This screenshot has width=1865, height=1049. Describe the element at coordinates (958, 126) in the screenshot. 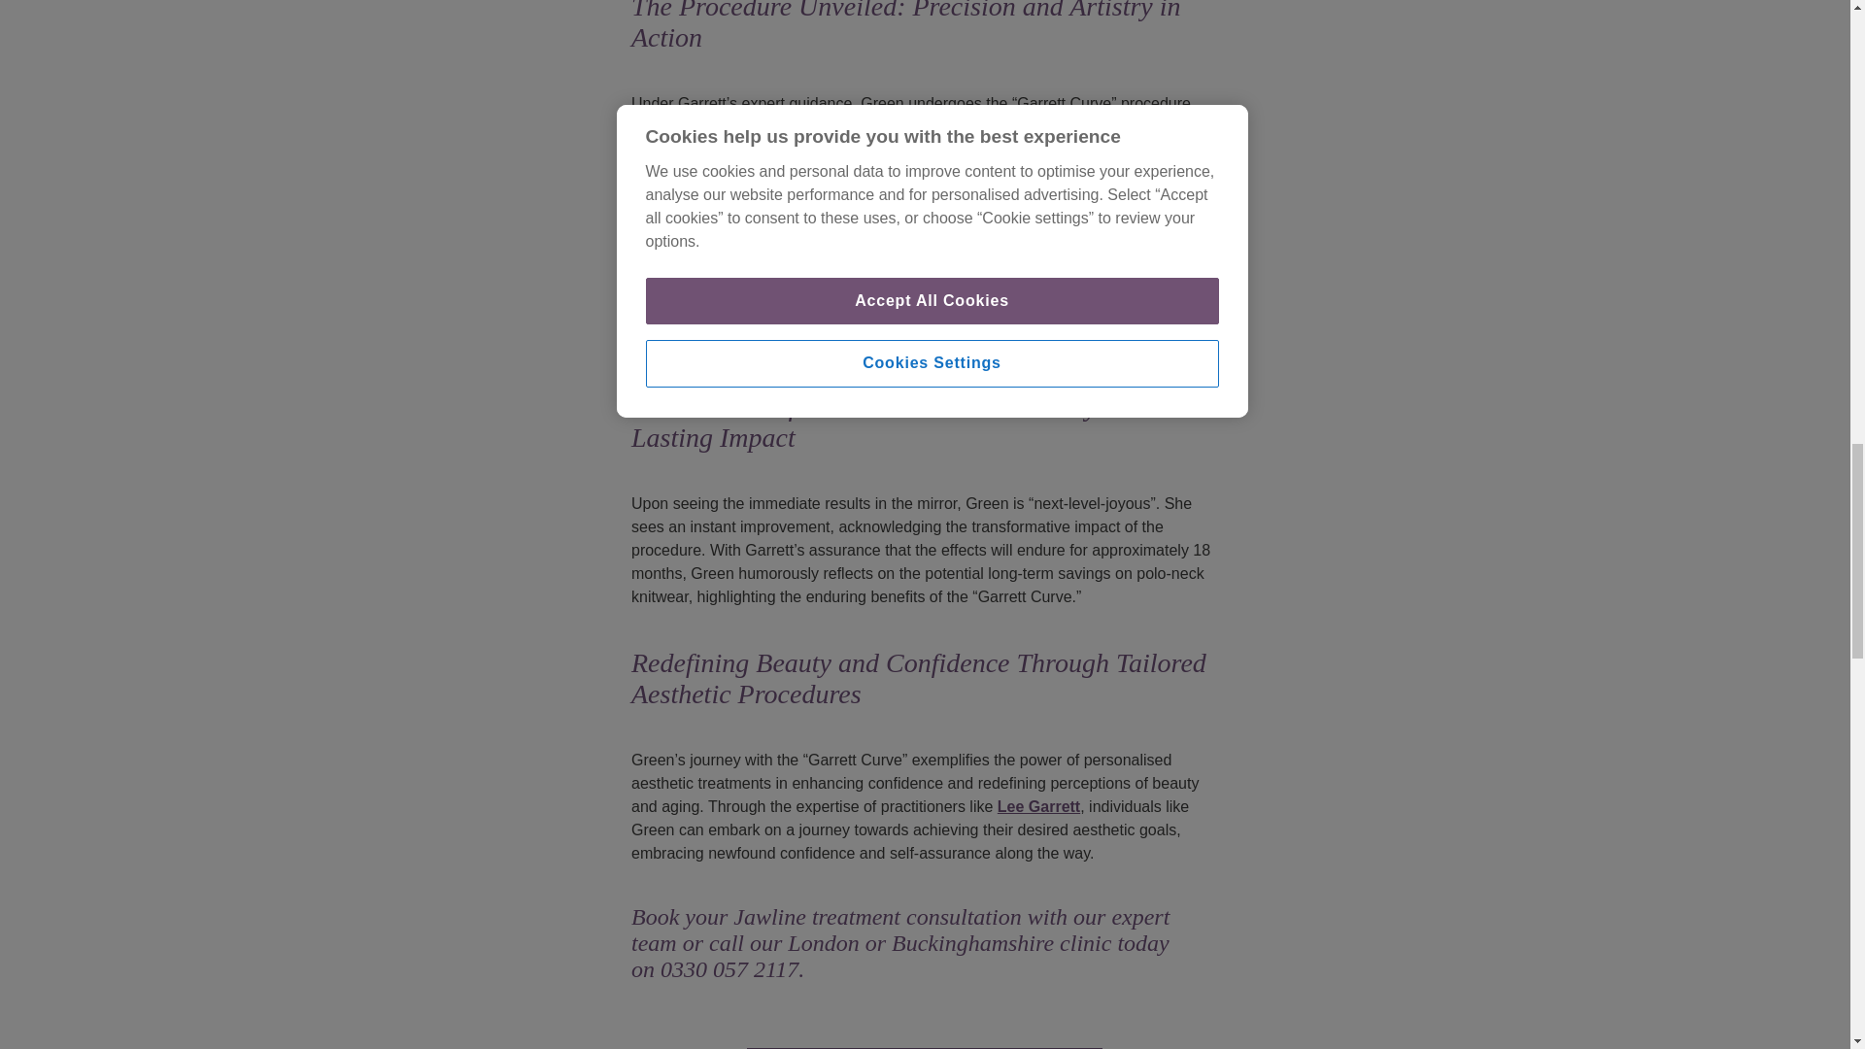

I see `filler into the jawline` at that location.